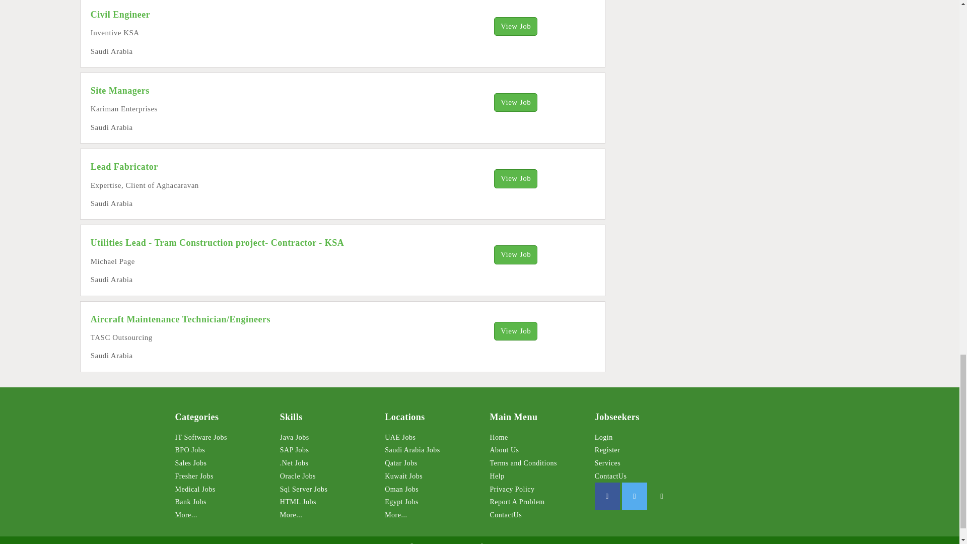 The width and height of the screenshot is (967, 544). Describe the element at coordinates (516, 102) in the screenshot. I see `View Job` at that location.